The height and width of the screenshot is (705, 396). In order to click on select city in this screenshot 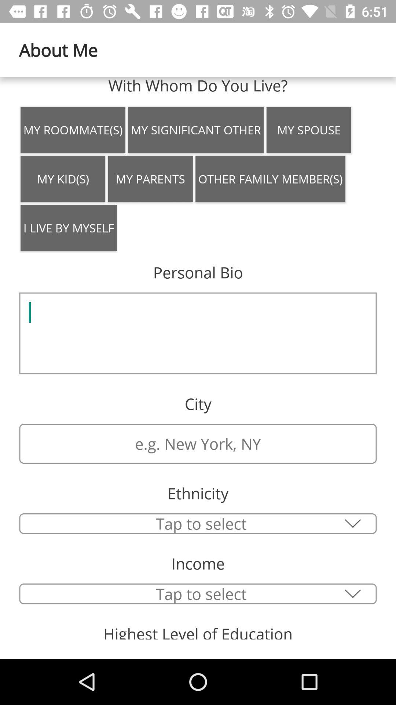, I will do `click(198, 524)`.